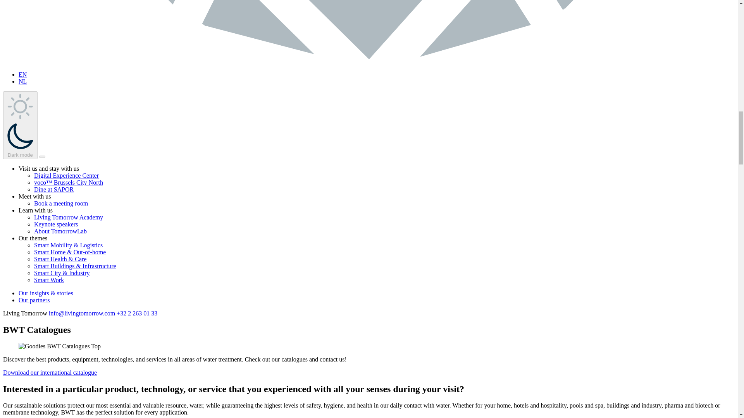 The height and width of the screenshot is (418, 744). I want to click on NL, so click(22, 81).